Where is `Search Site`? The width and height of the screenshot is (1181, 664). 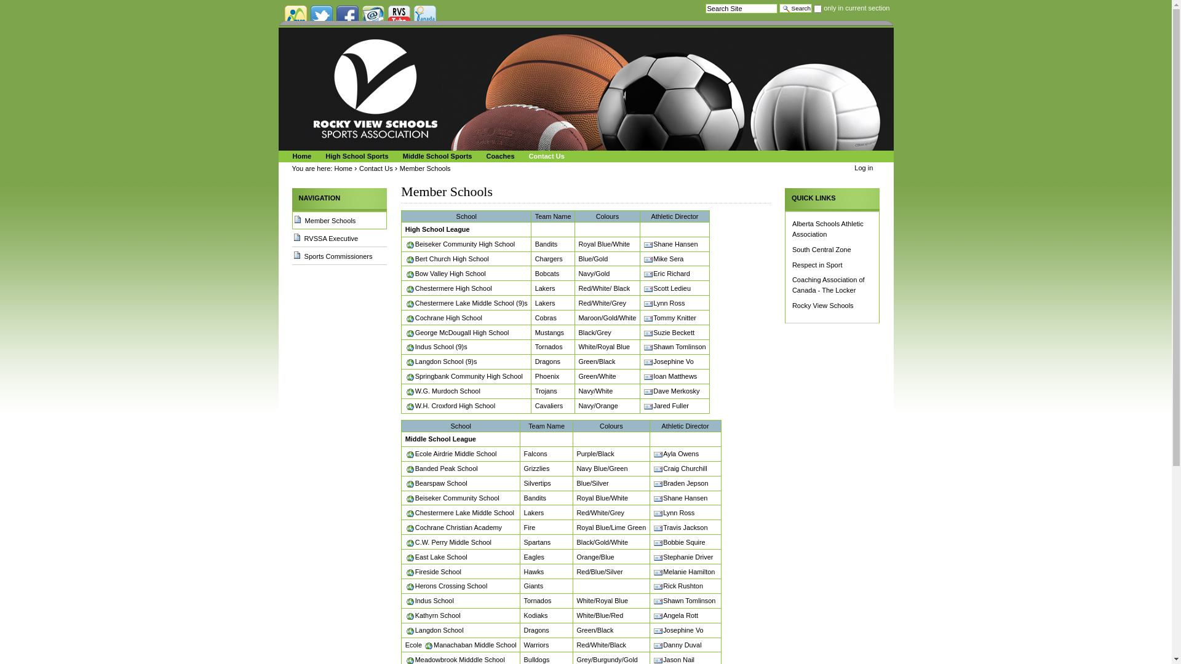
Search Site is located at coordinates (742, 9).